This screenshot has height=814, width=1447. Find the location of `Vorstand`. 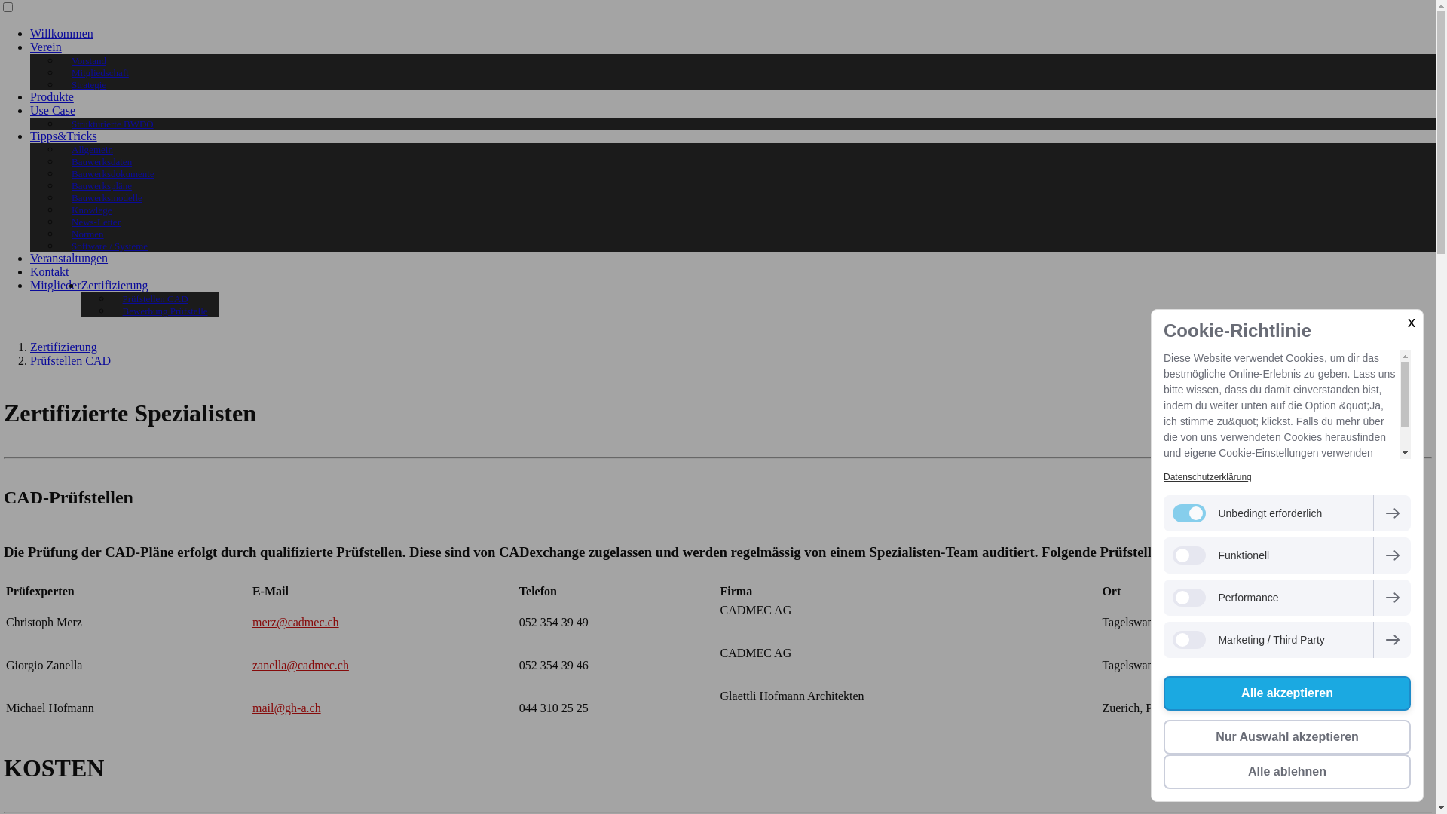

Vorstand is located at coordinates (89, 60).